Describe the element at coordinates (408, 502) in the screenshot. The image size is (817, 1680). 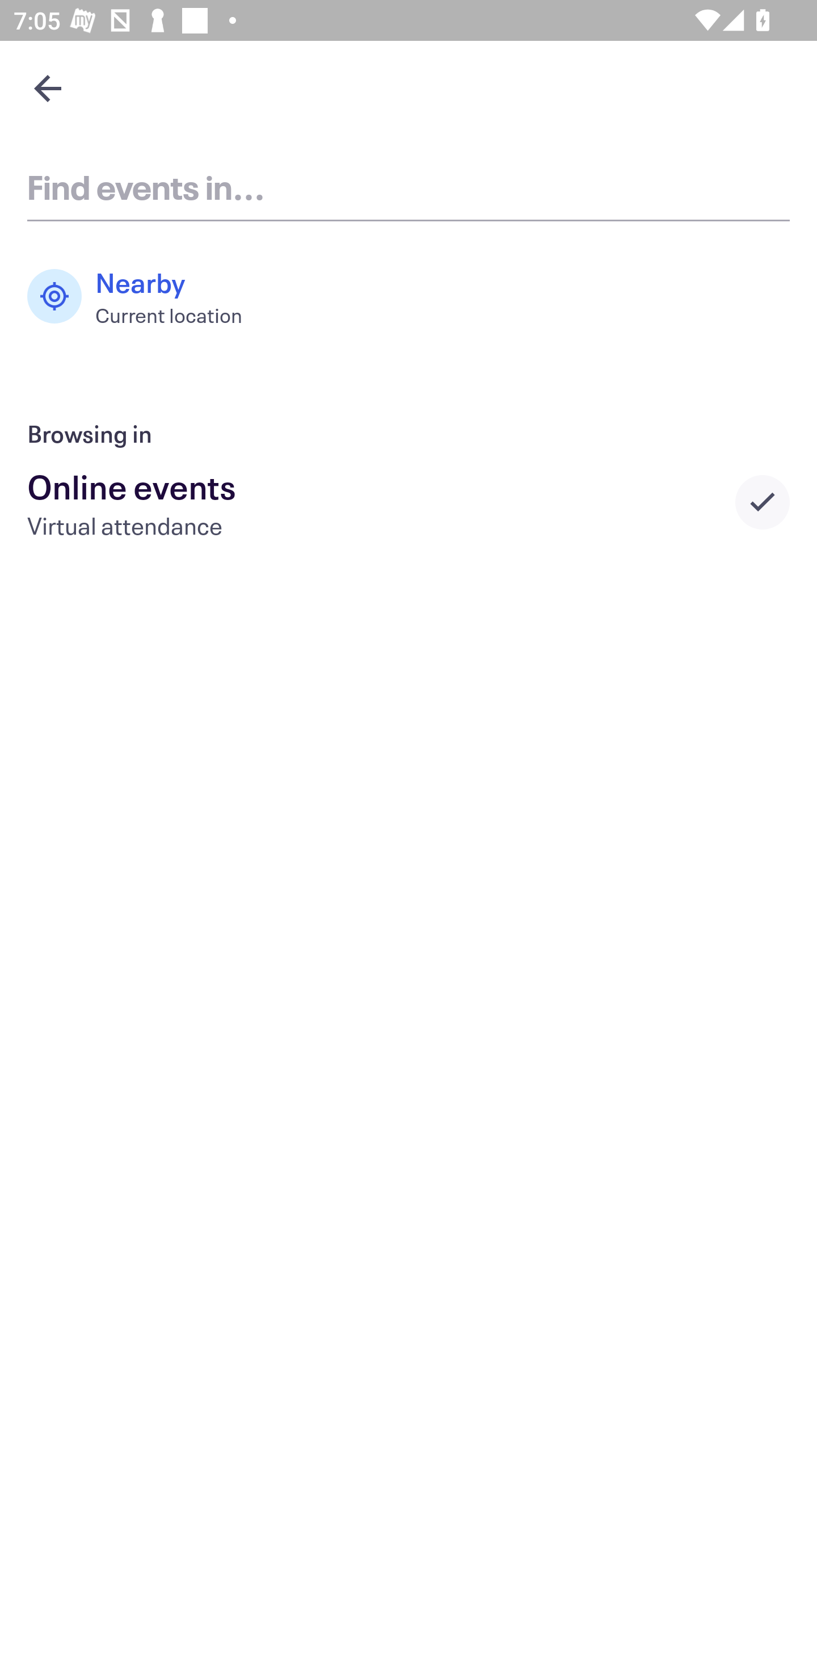
I see `Online events Virtual attendance Selected city` at that location.